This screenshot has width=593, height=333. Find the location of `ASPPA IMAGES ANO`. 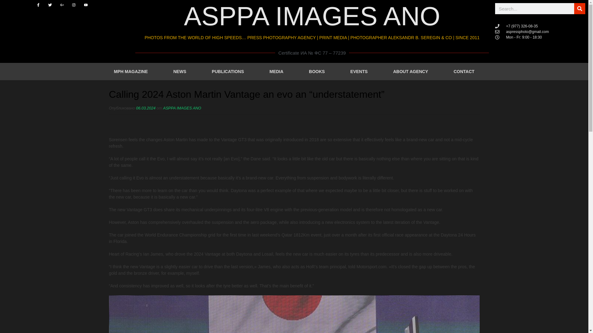

ASPPA IMAGES ANO is located at coordinates (182, 108).